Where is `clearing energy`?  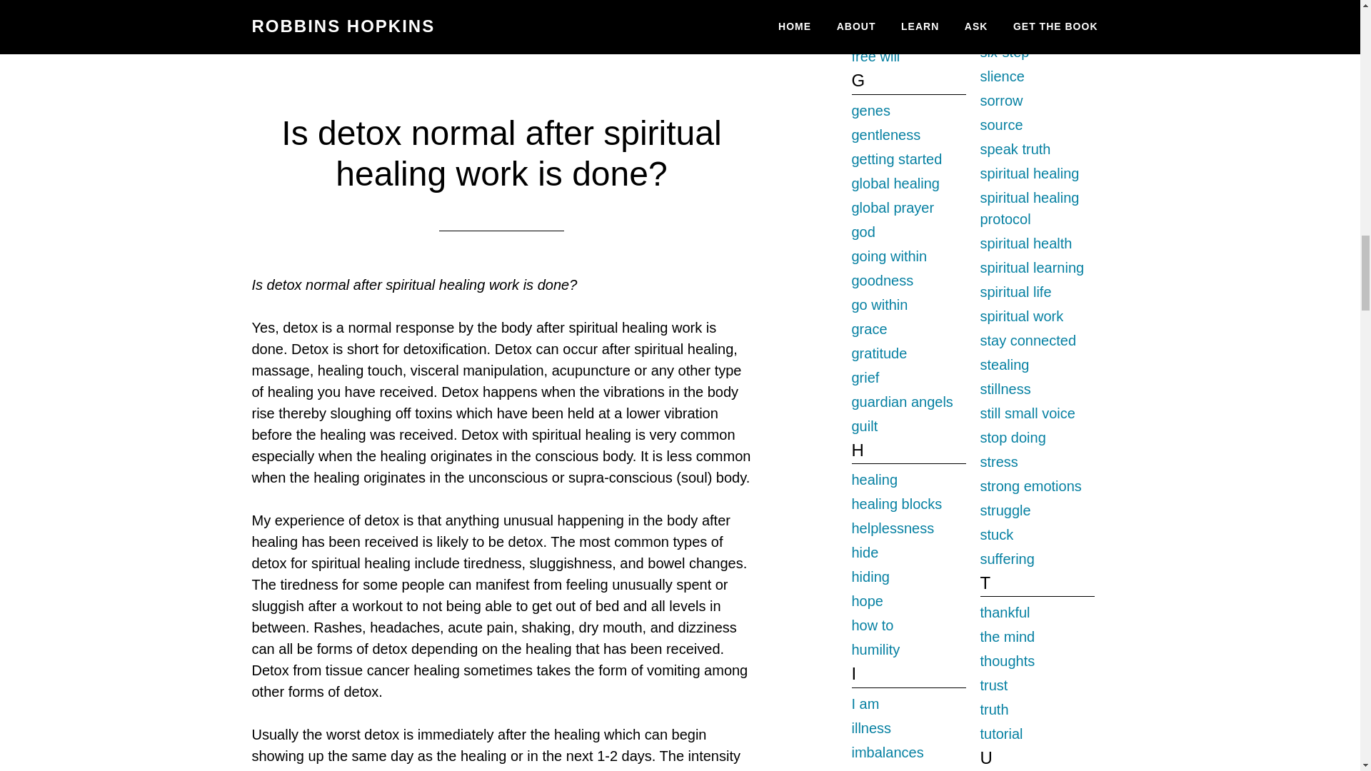
clearing energy is located at coordinates (598, 3).